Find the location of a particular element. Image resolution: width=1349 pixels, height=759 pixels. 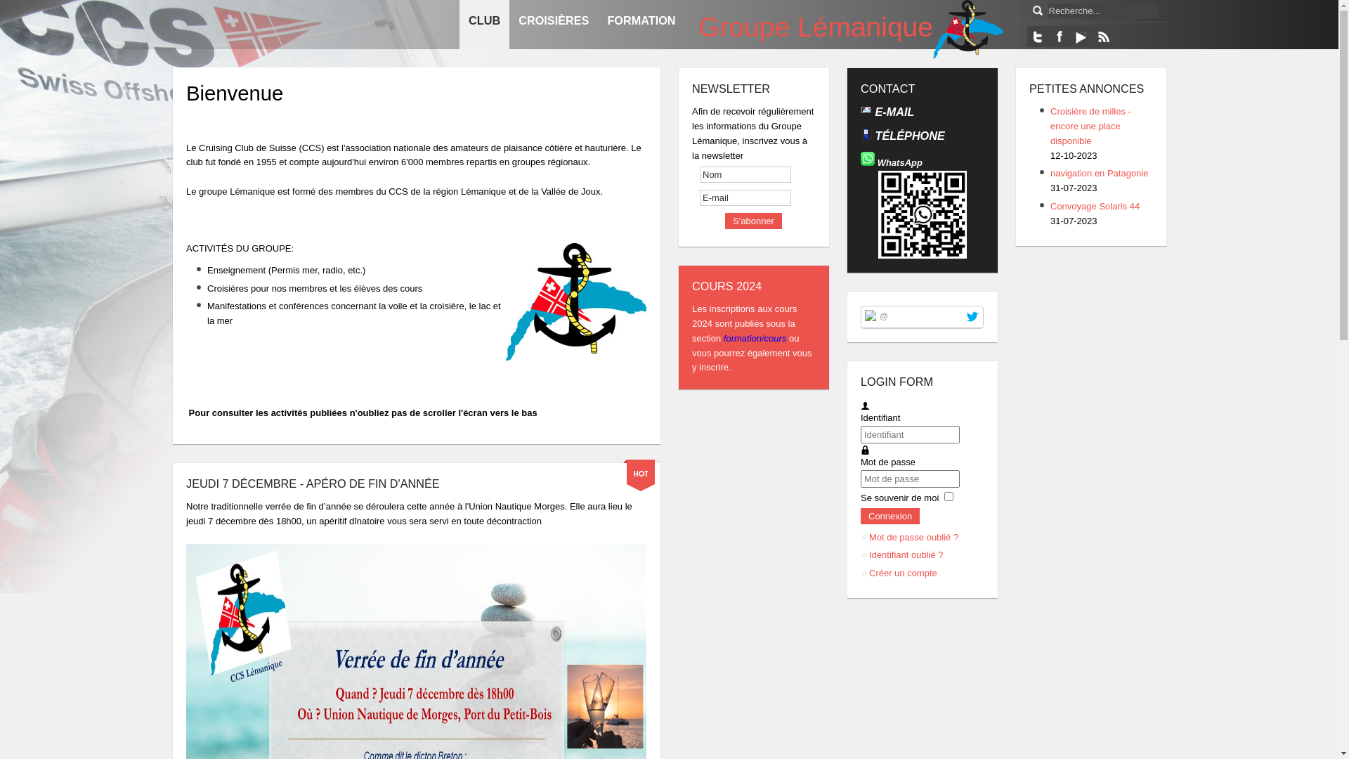

twitter is located at coordinates (972, 316).